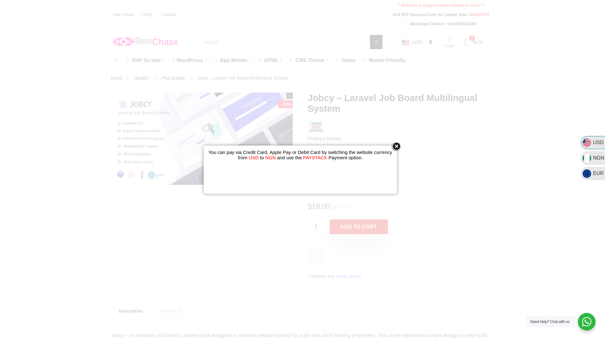 Image resolution: width=605 pixels, height=340 pixels. Describe the element at coordinates (201, 139) in the screenshot. I see `Jobcy-Laravel-Job-Board-Multilingual-System-.png` at that location.